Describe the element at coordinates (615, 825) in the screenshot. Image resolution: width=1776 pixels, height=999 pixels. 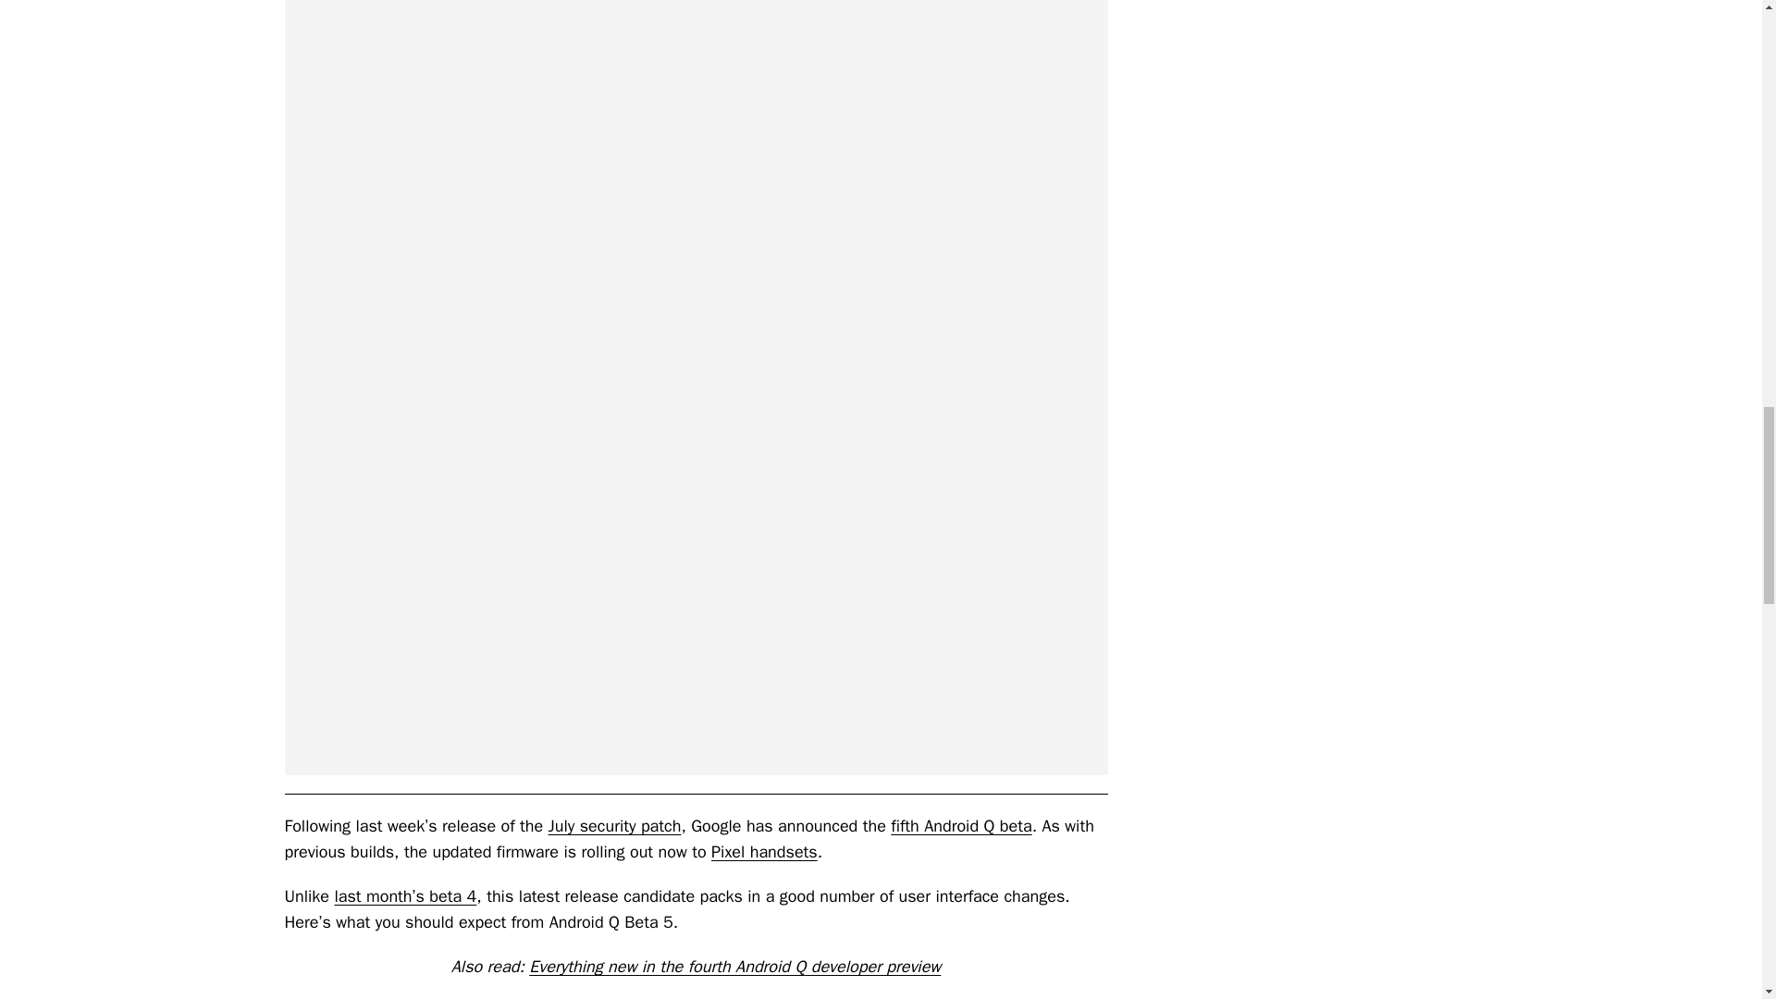
I see `July security patch` at that location.